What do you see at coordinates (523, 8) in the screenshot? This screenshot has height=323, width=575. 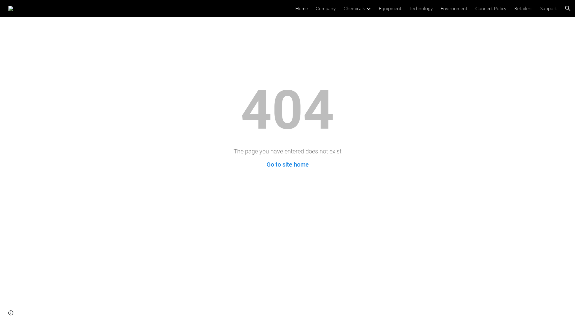 I see `Retailers` at bounding box center [523, 8].